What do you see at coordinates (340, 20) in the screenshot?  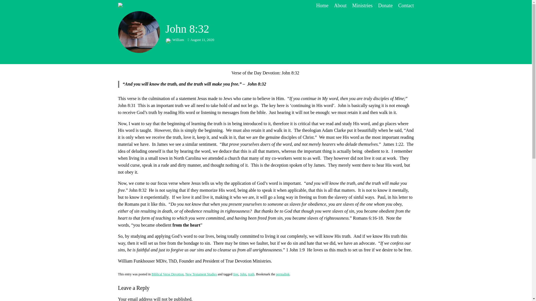 I see `About` at bounding box center [340, 20].